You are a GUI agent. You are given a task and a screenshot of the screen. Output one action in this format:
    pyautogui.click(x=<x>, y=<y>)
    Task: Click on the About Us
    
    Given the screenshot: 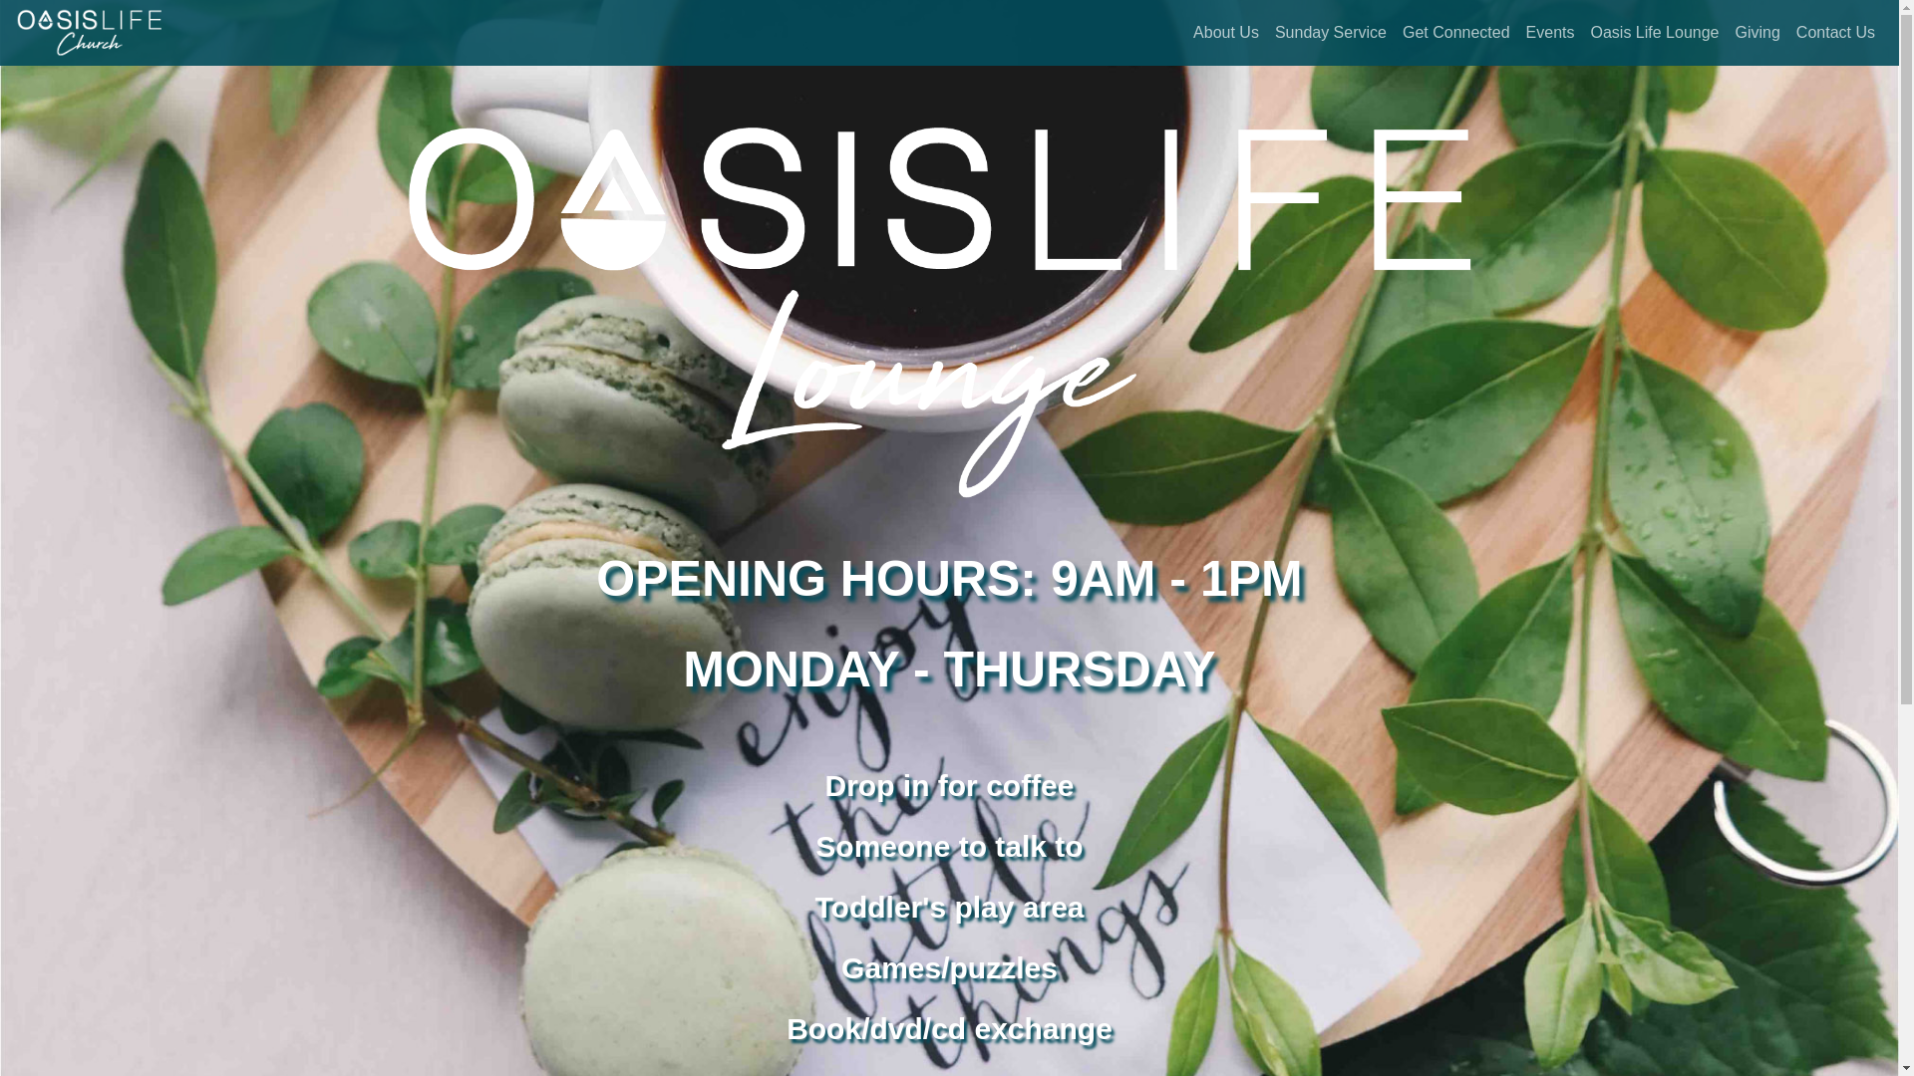 What is the action you would take?
    pyautogui.click(x=1226, y=33)
    